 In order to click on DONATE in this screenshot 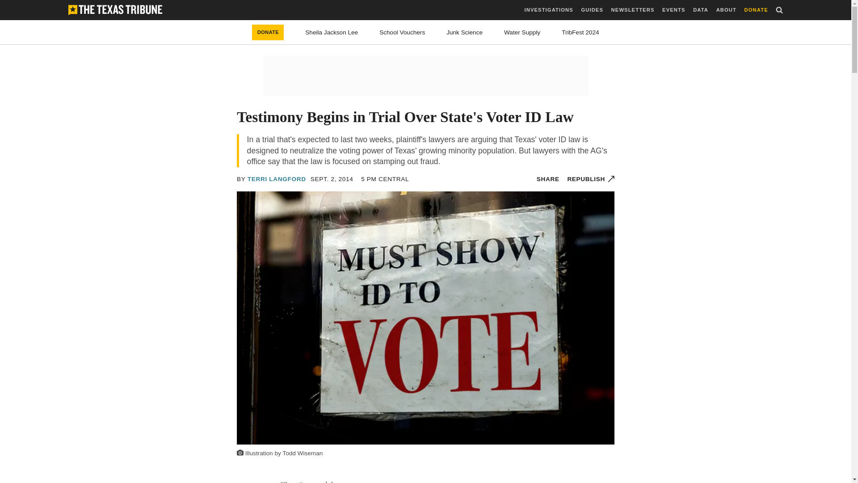, I will do `click(268, 32)`.